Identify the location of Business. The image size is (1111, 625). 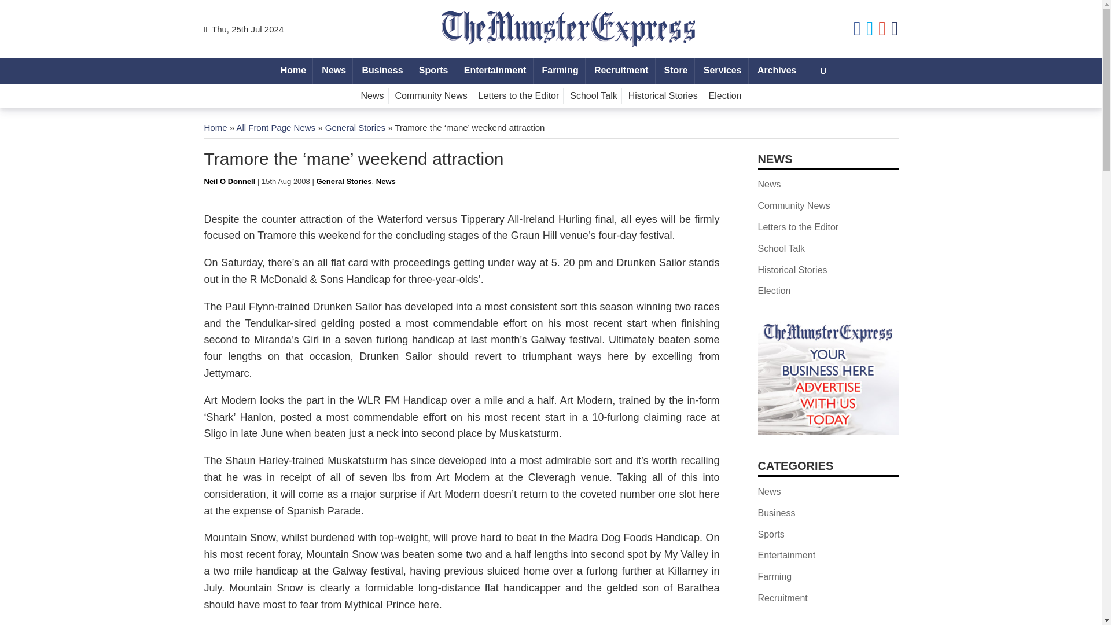
(382, 71).